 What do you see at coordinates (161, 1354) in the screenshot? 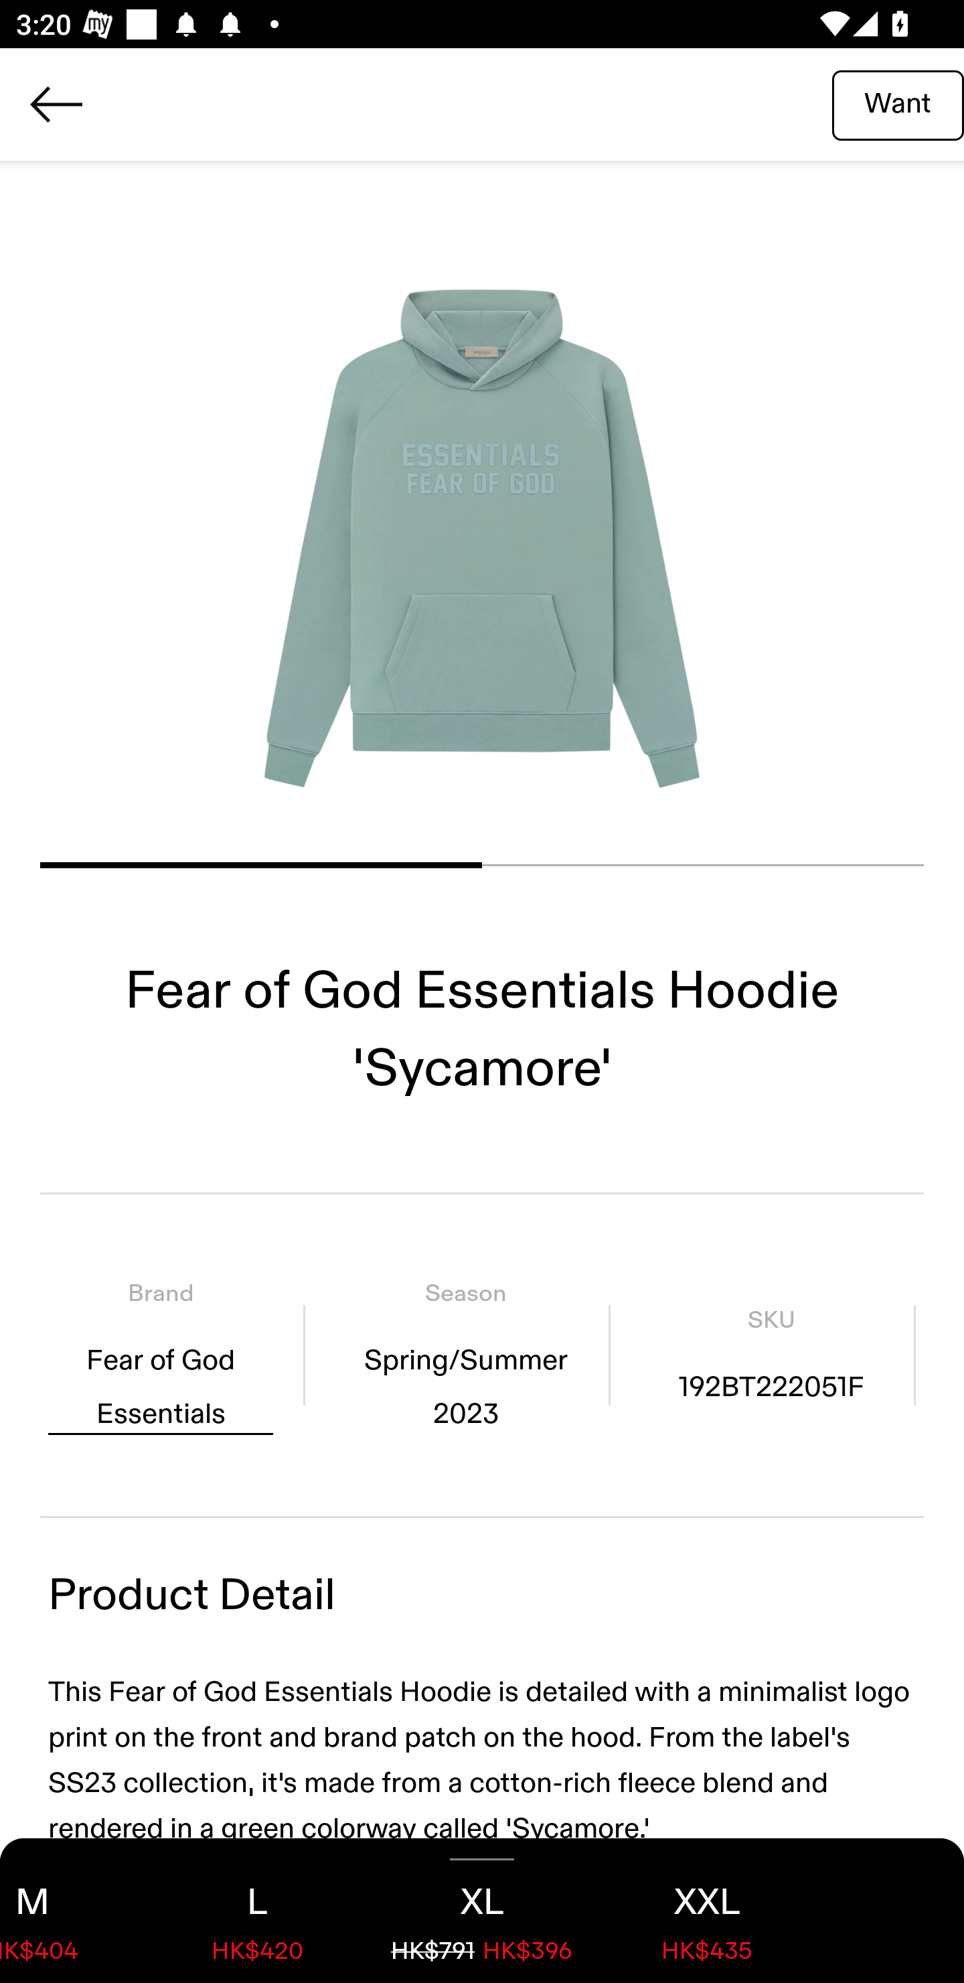
I see `Brand Fear of God Essentials` at bounding box center [161, 1354].